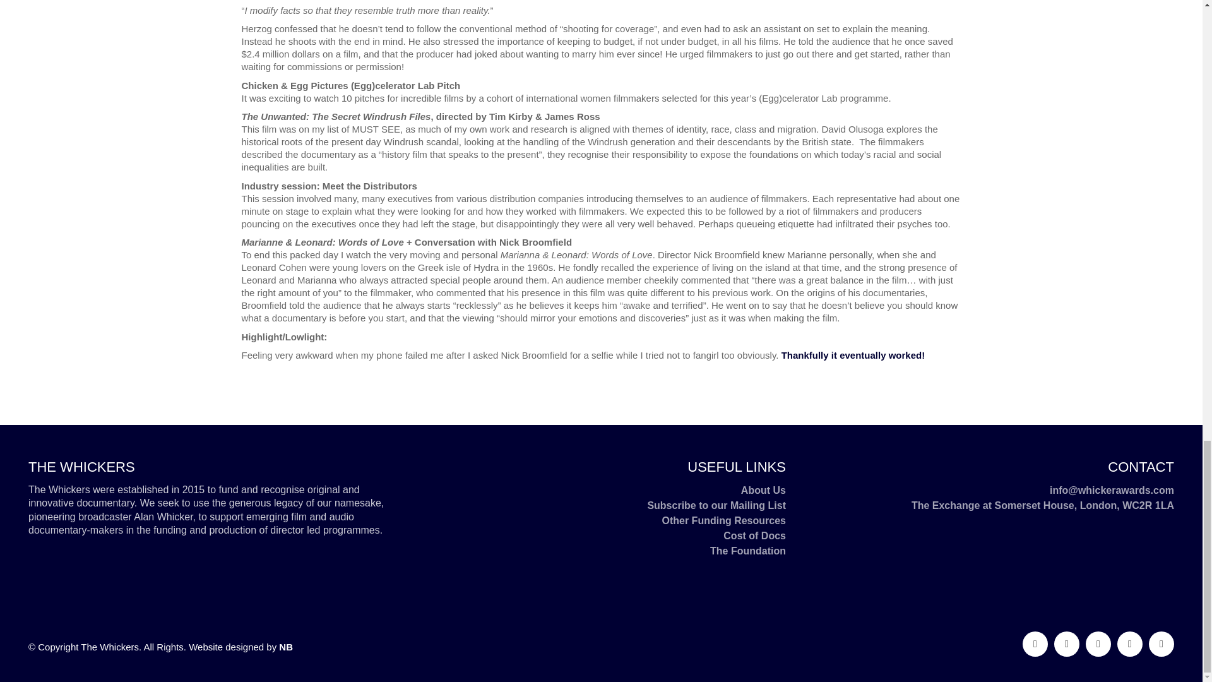  I want to click on Cost of Docs, so click(754, 535).